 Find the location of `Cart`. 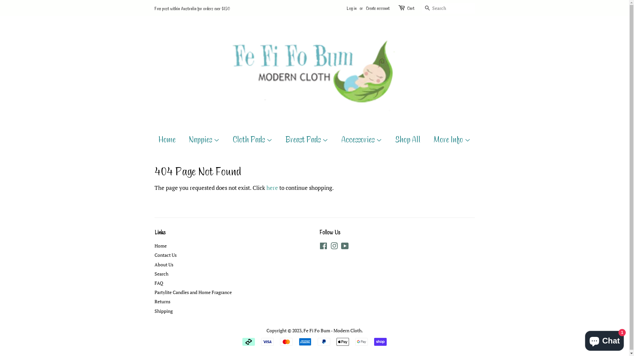

Cart is located at coordinates (410, 8).